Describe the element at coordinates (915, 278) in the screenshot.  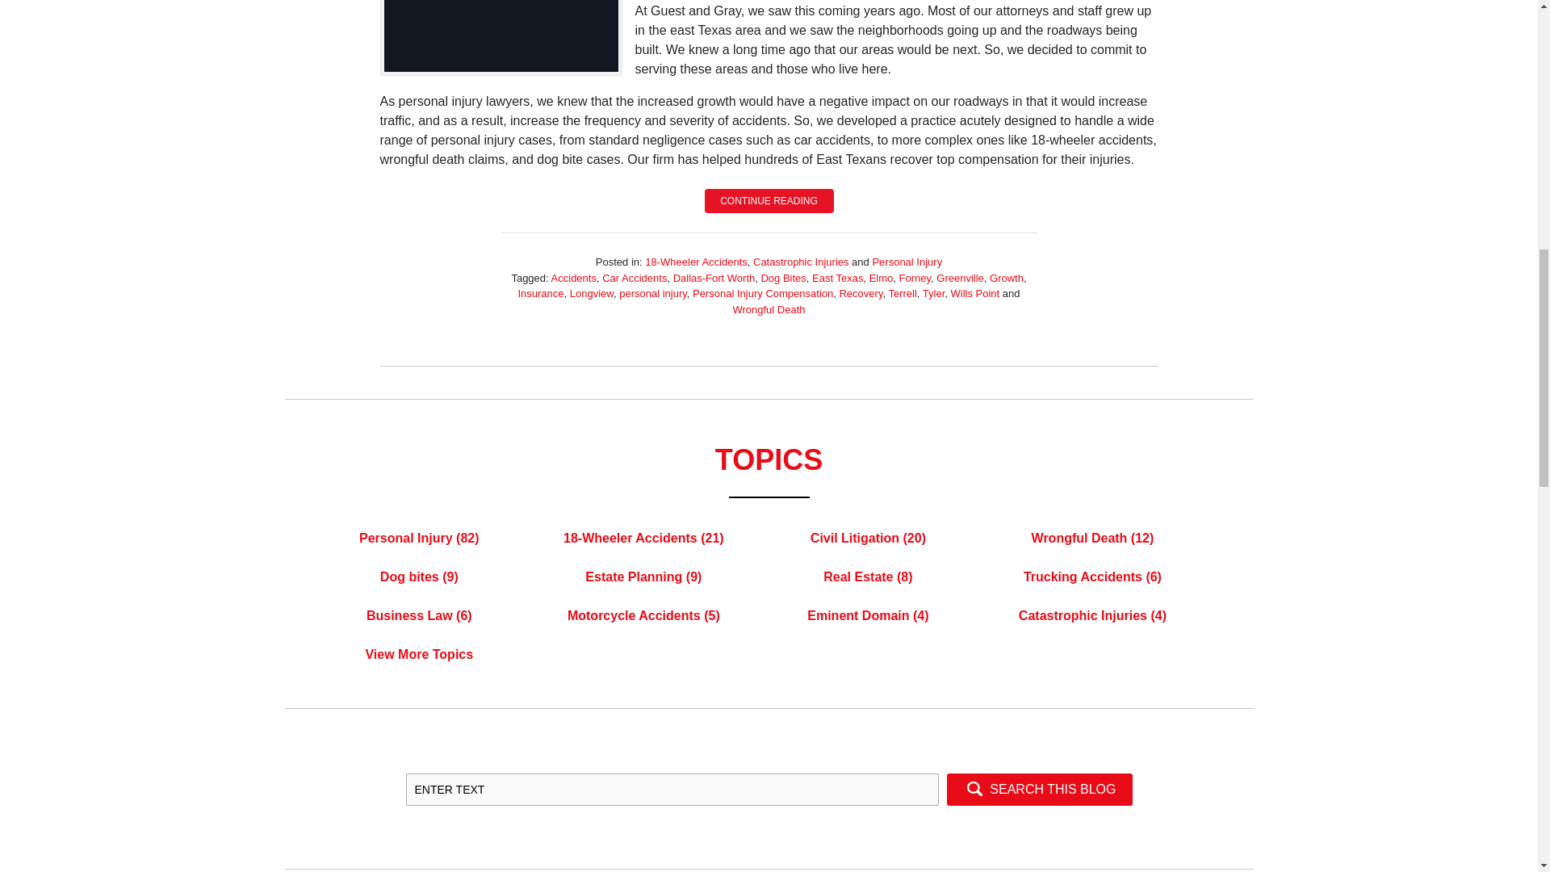
I see `View all posts tagged with Forney` at that location.